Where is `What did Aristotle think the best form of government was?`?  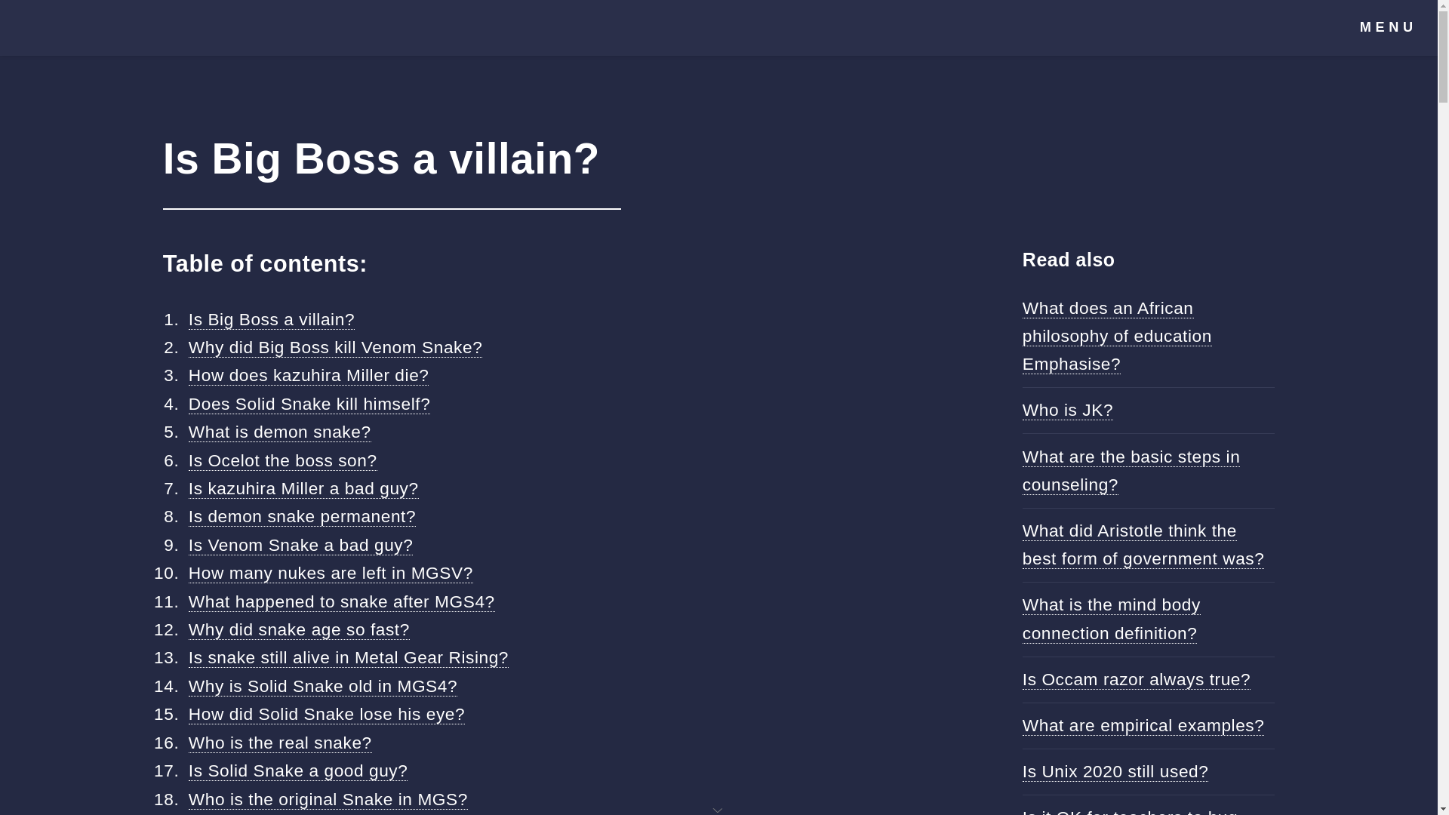
What did Aristotle think the best form of government was? is located at coordinates (1144, 545).